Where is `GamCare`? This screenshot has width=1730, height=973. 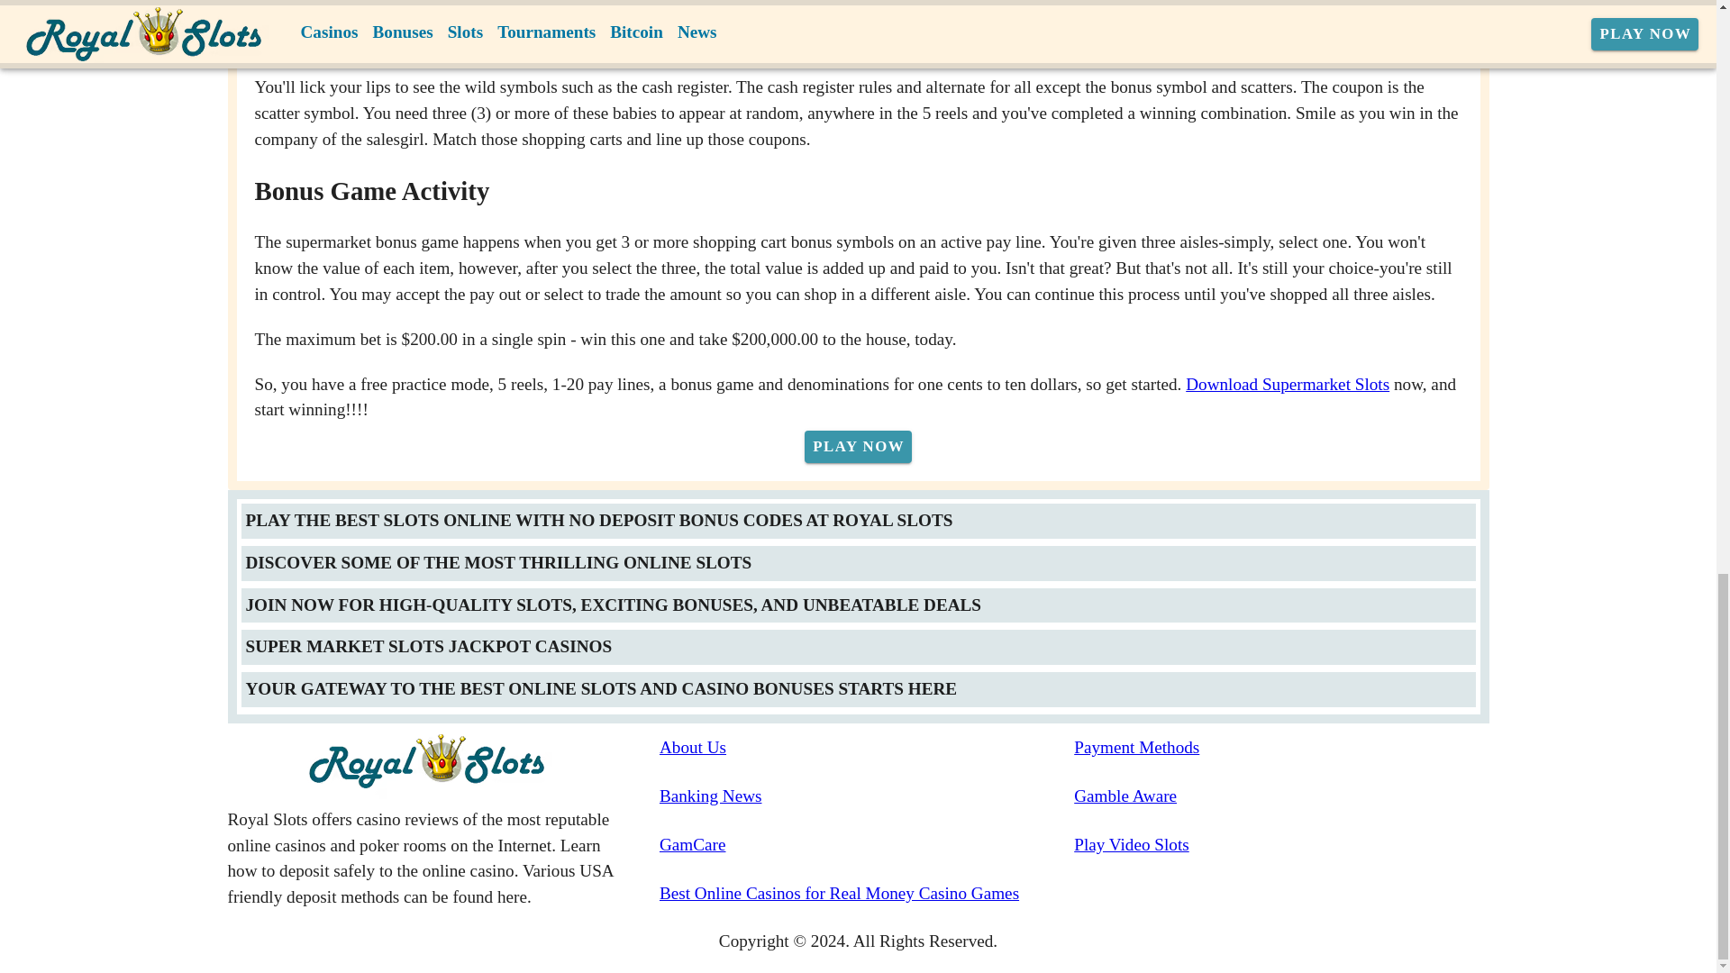 GamCare is located at coordinates (867, 845).